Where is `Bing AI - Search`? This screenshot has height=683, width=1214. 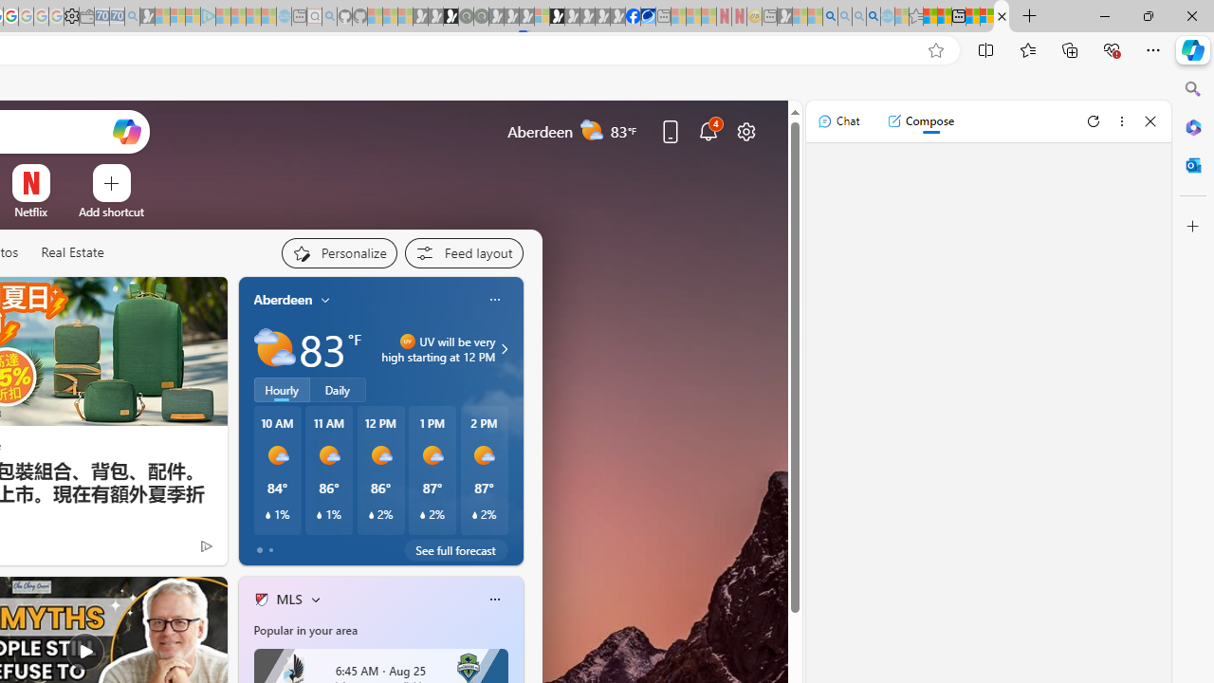 Bing AI - Search is located at coordinates (830, 17).